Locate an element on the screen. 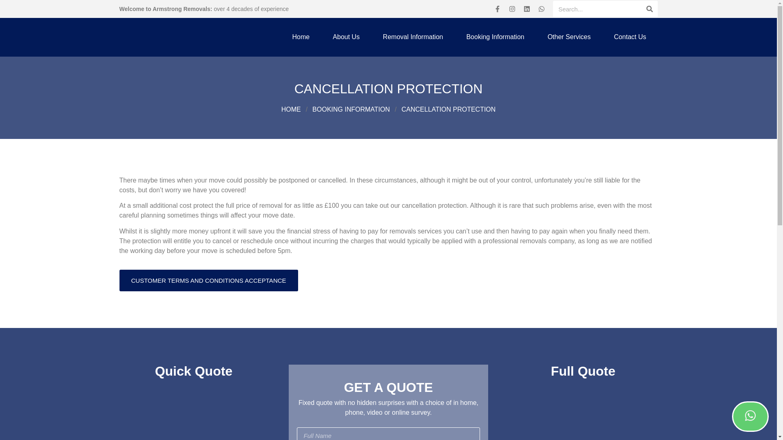 Image resolution: width=783 pixels, height=440 pixels. Removal Information is located at coordinates (413, 37).